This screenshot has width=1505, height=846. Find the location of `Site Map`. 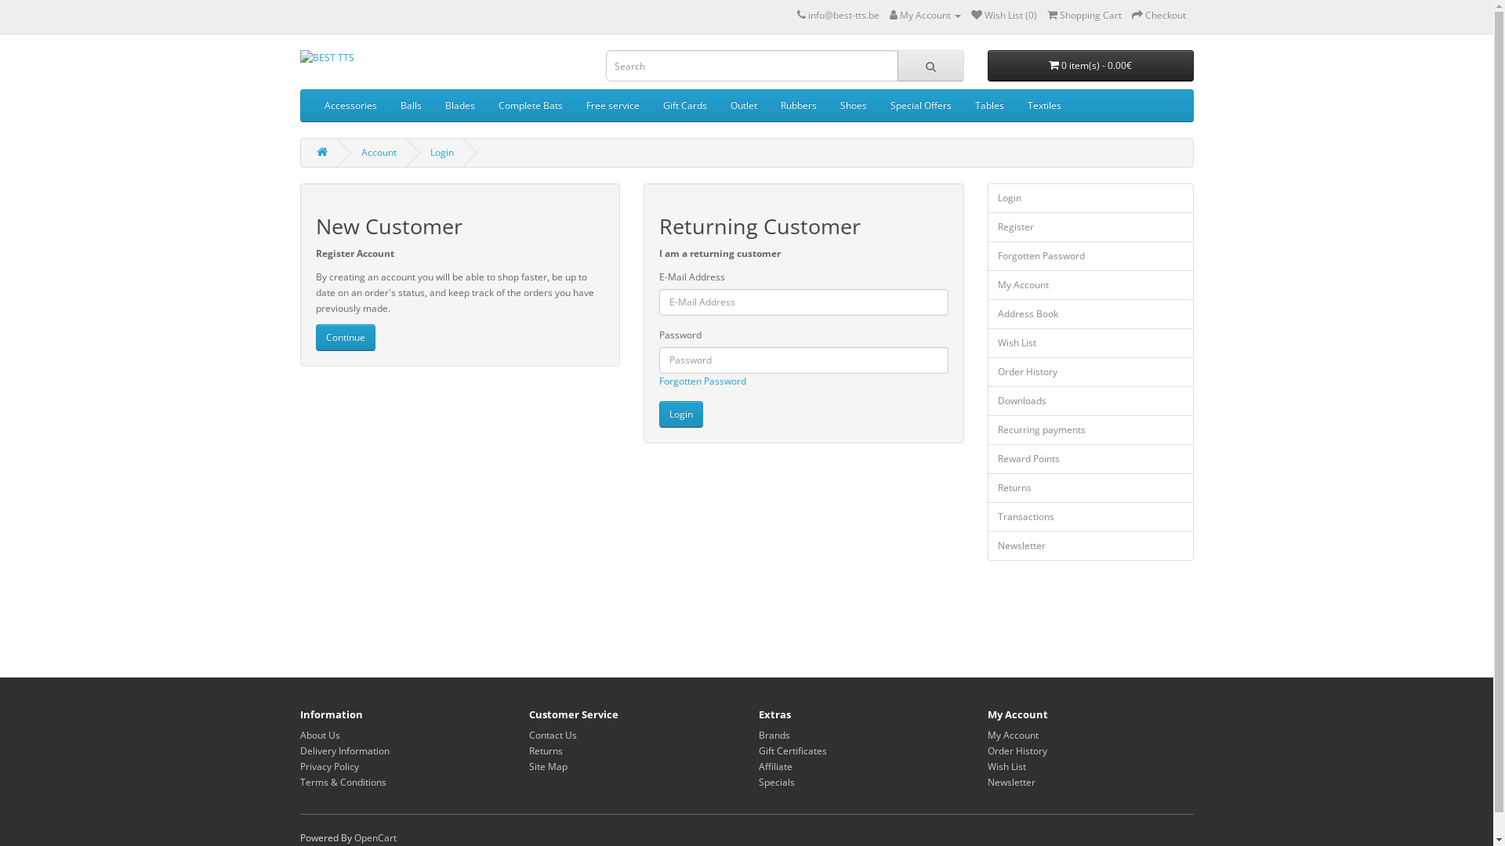

Site Map is located at coordinates (549, 766).